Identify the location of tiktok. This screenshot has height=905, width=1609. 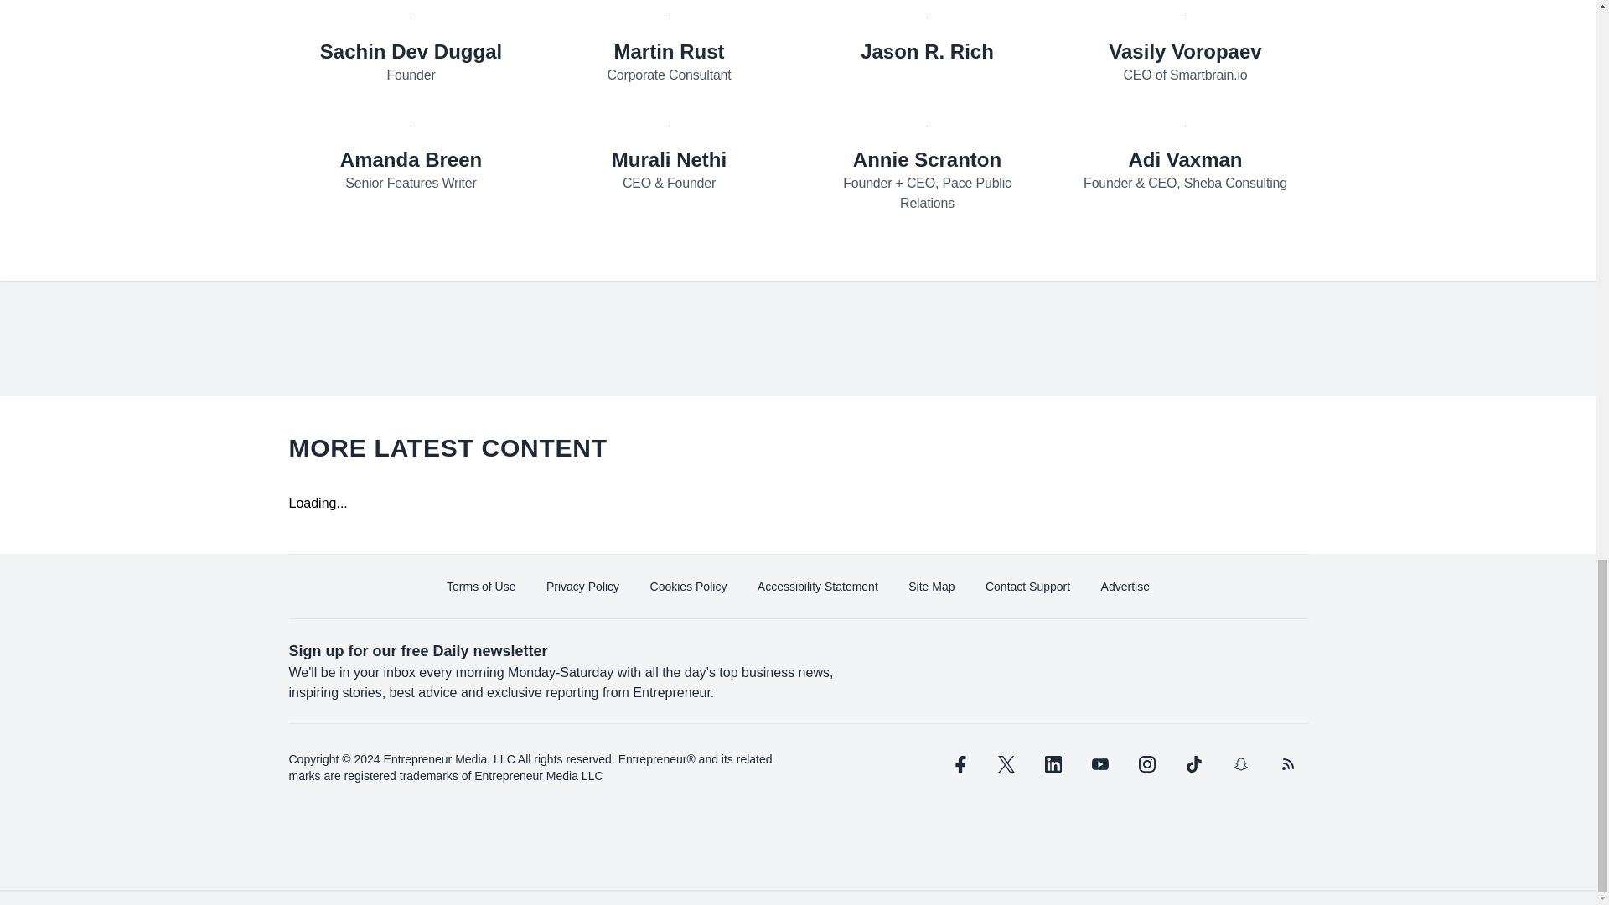
(1193, 764).